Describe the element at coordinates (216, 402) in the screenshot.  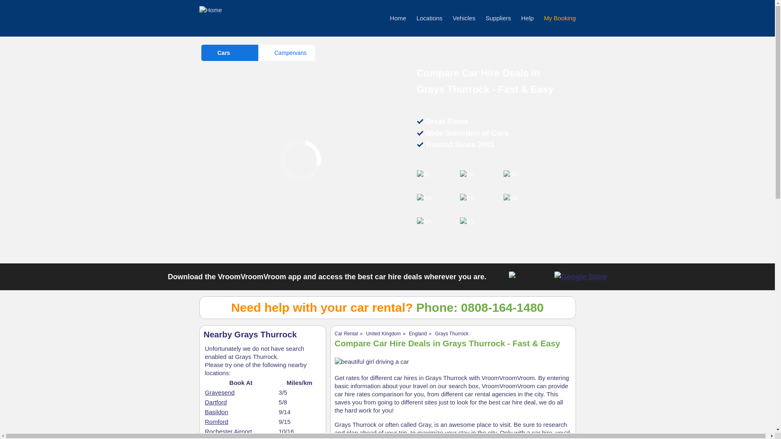
I see `Dartford` at that location.